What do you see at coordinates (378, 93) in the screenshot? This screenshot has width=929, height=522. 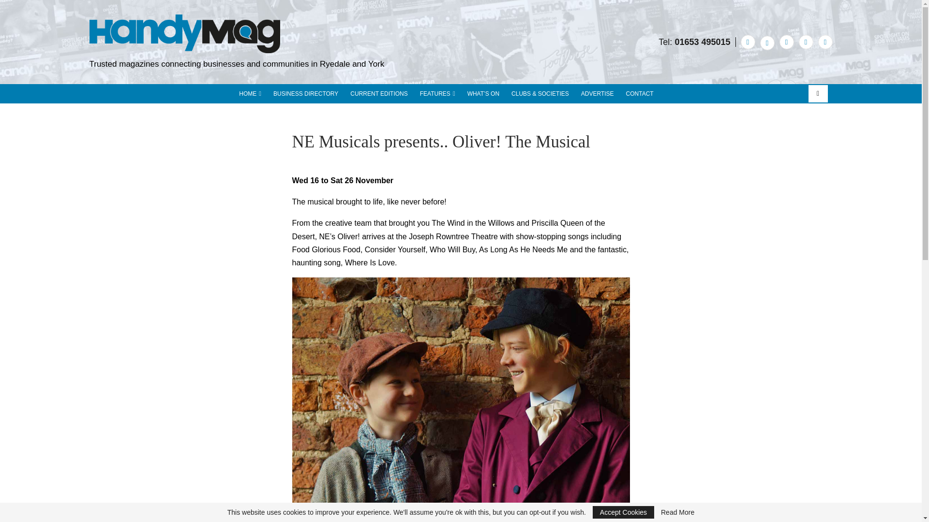 I see `CURRENT EDITIONS` at bounding box center [378, 93].